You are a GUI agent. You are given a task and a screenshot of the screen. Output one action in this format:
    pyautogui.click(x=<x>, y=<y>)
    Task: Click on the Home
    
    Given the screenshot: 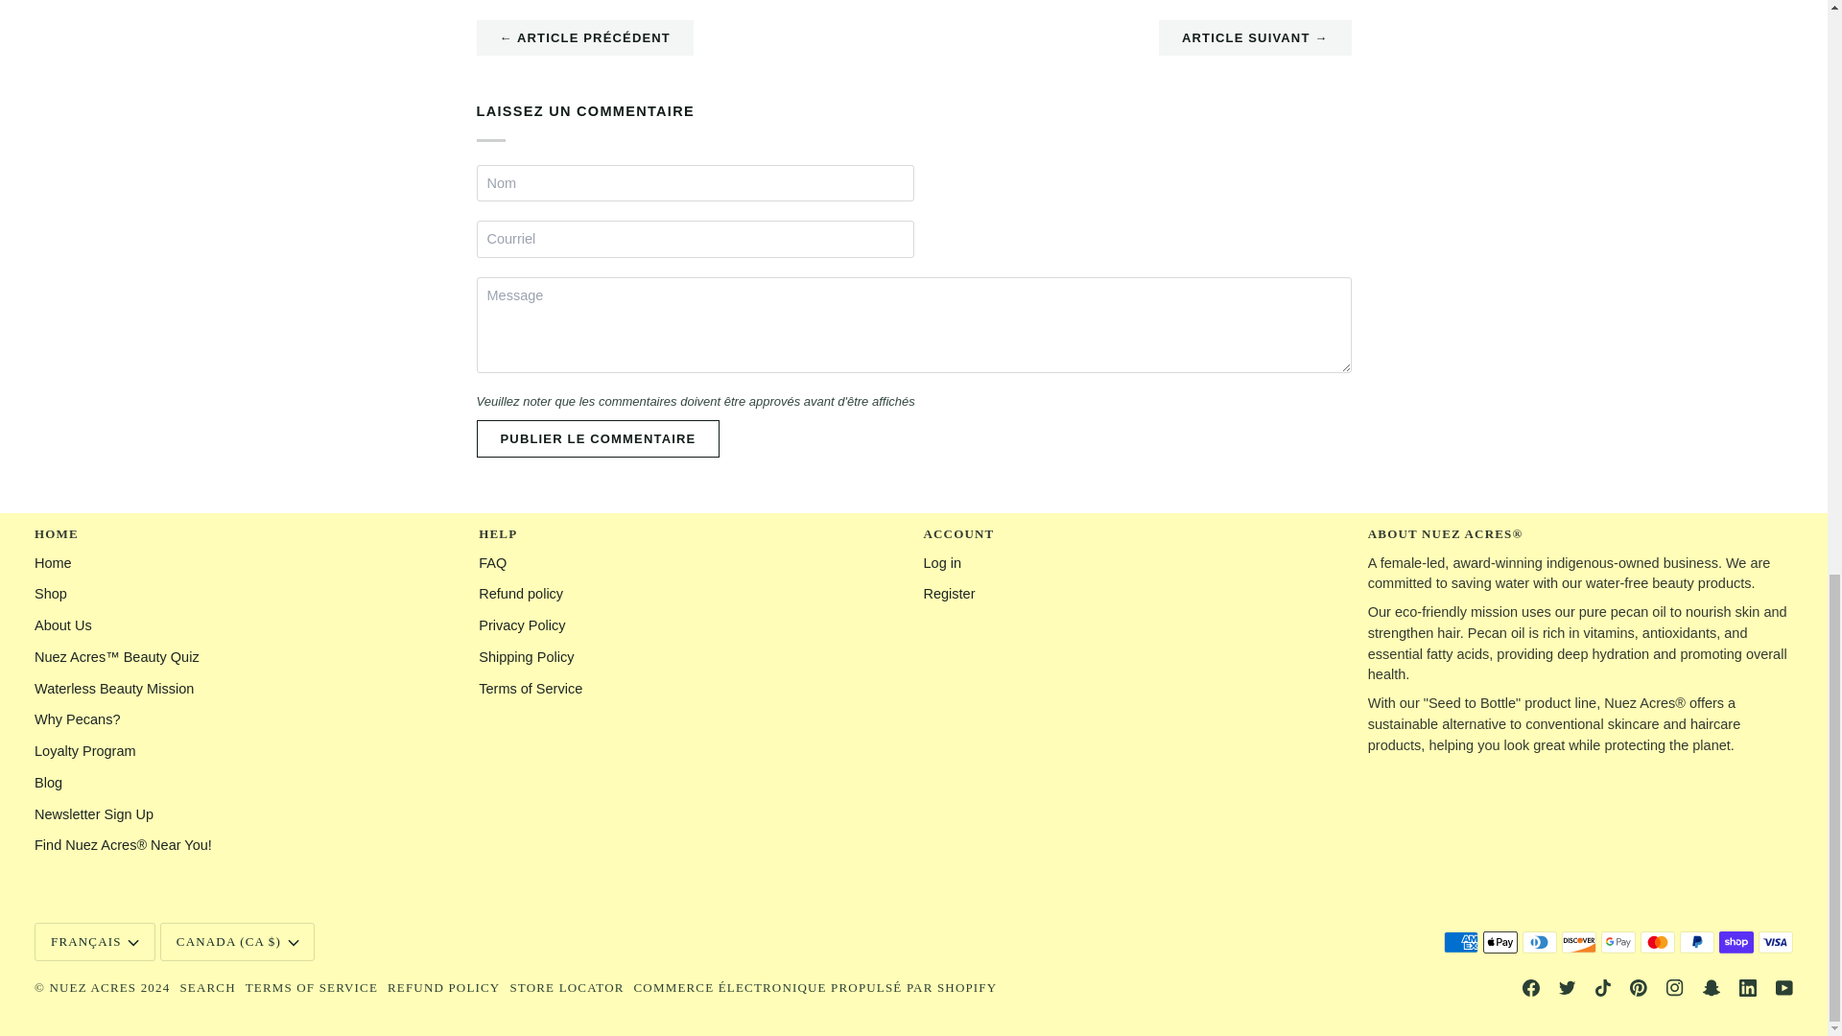 What is the action you would take?
    pyautogui.click(x=53, y=562)
    